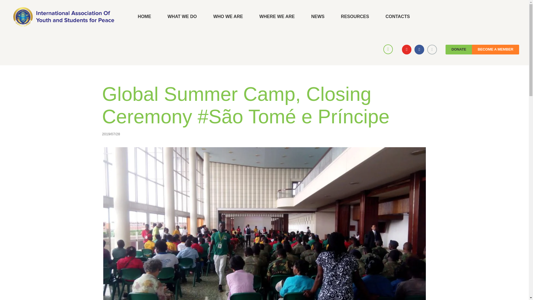  What do you see at coordinates (398, 17) in the screenshot?
I see `CONTACTS` at bounding box center [398, 17].